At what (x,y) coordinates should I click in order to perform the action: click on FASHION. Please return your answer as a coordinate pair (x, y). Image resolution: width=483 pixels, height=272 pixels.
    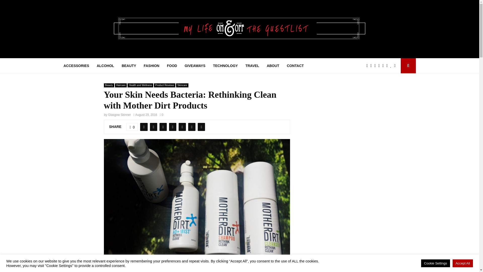
    Looking at the image, I should click on (151, 65).